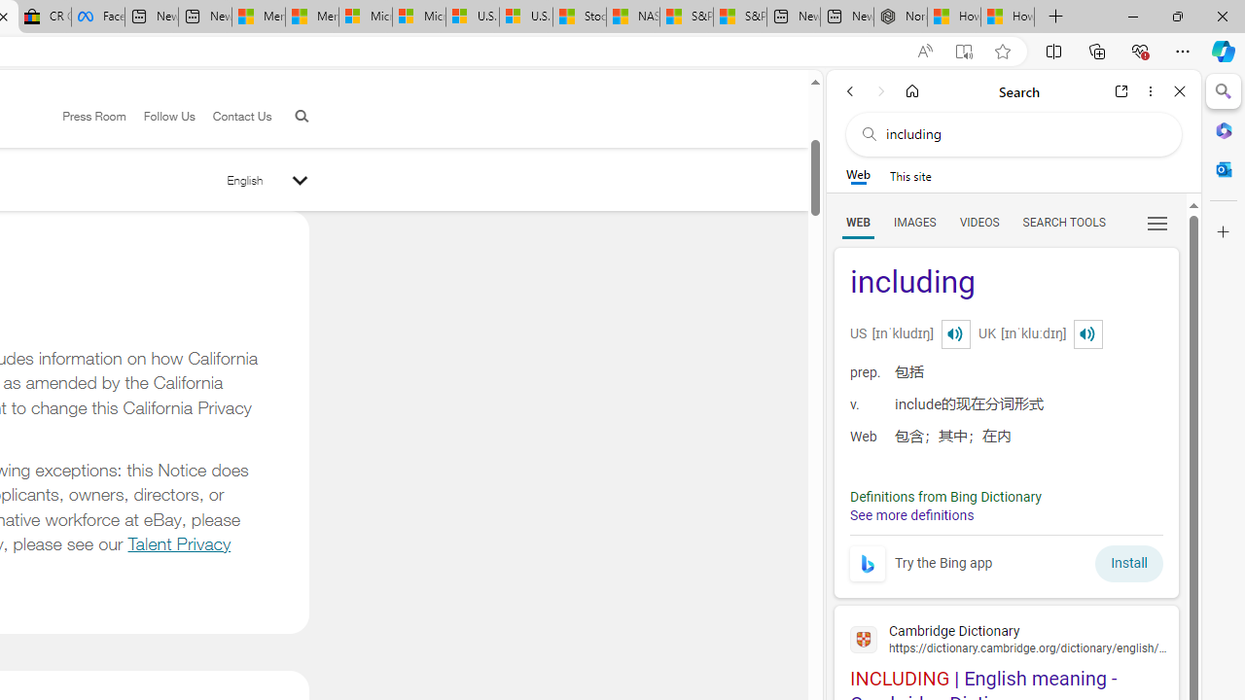 This screenshot has height=700, width=1245. I want to click on To get missing image descriptions, open the context menu., so click(868, 564).